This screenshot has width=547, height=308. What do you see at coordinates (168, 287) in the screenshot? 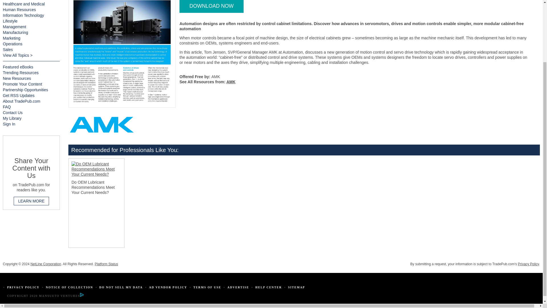
I see `Get more information about Ad vendor policy on Inc.com` at bounding box center [168, 287].